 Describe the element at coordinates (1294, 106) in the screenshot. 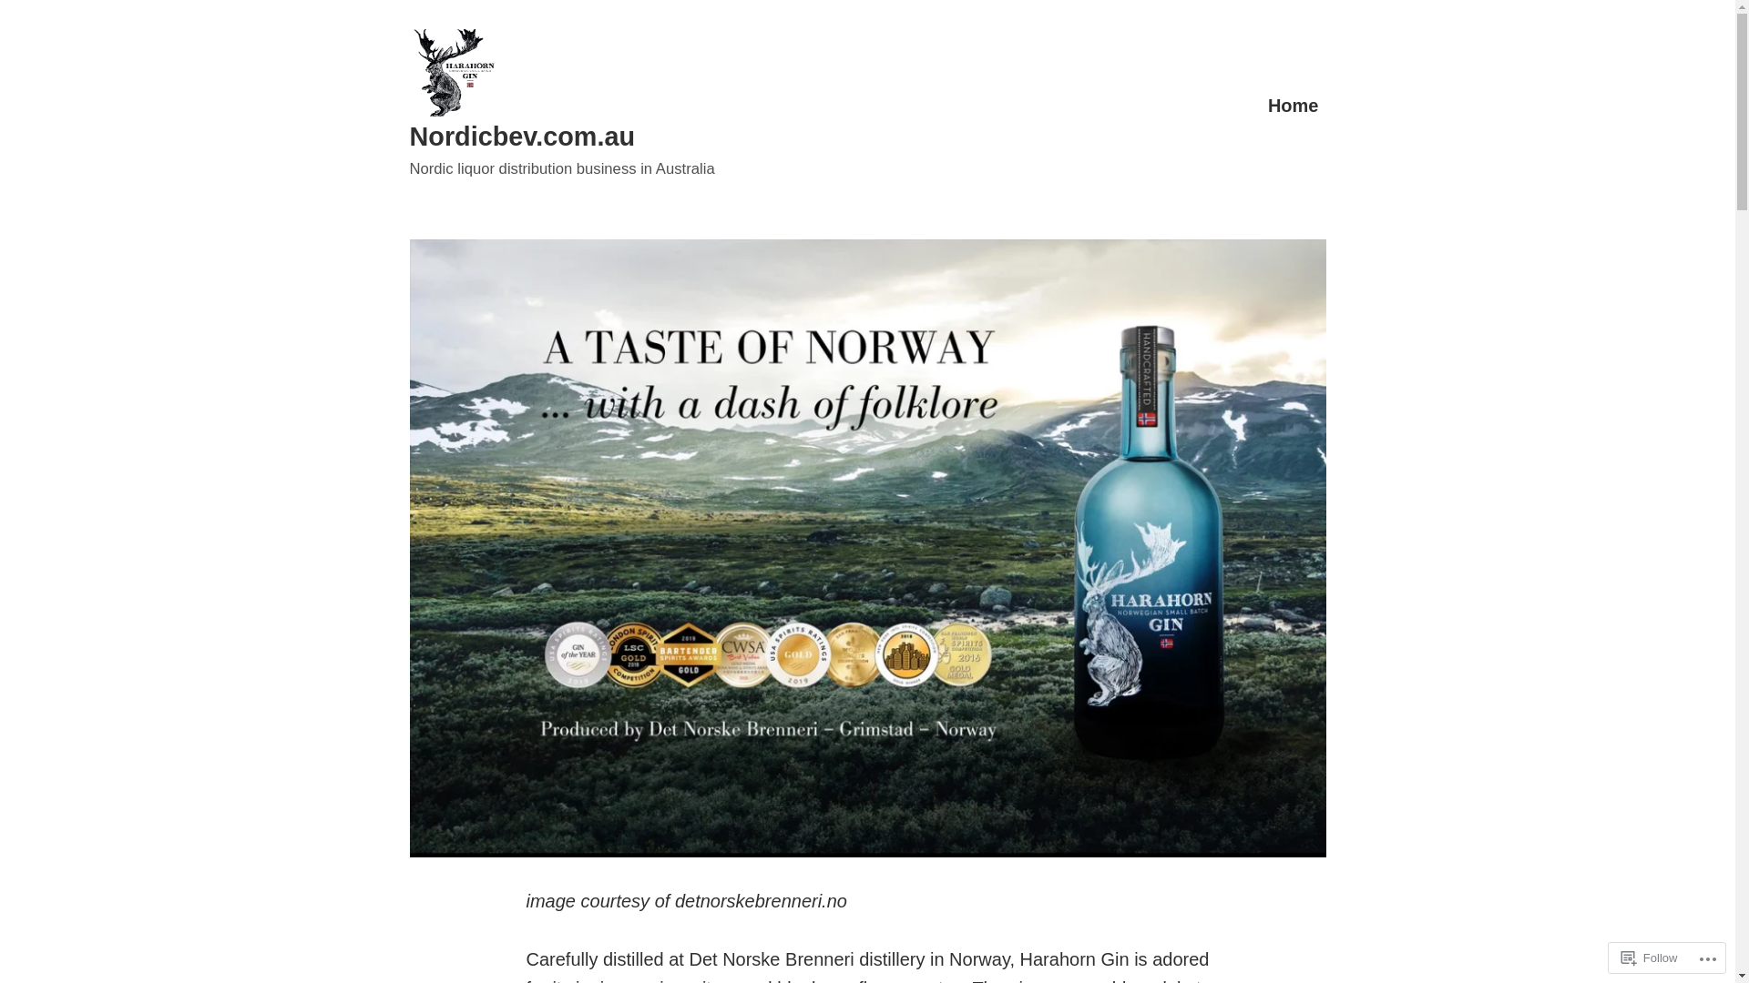

I see `Home` at that location.